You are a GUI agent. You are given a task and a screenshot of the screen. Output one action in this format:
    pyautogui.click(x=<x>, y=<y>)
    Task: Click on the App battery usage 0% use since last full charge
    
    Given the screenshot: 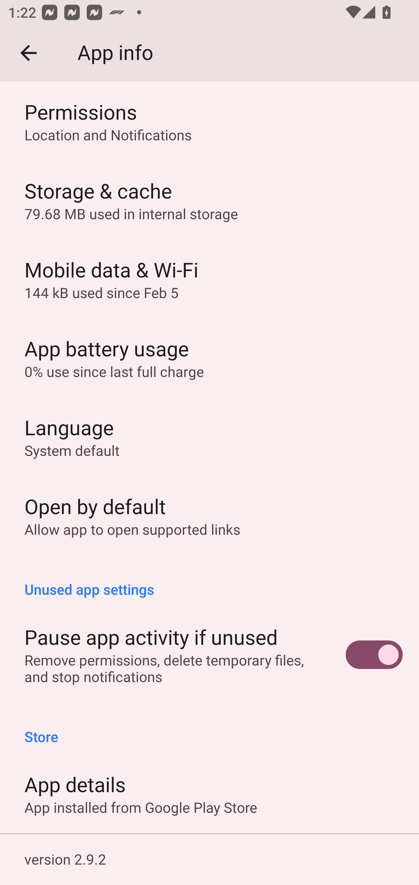 What is the action you would take?
    pyautogui.click(x=210, y=358)
    